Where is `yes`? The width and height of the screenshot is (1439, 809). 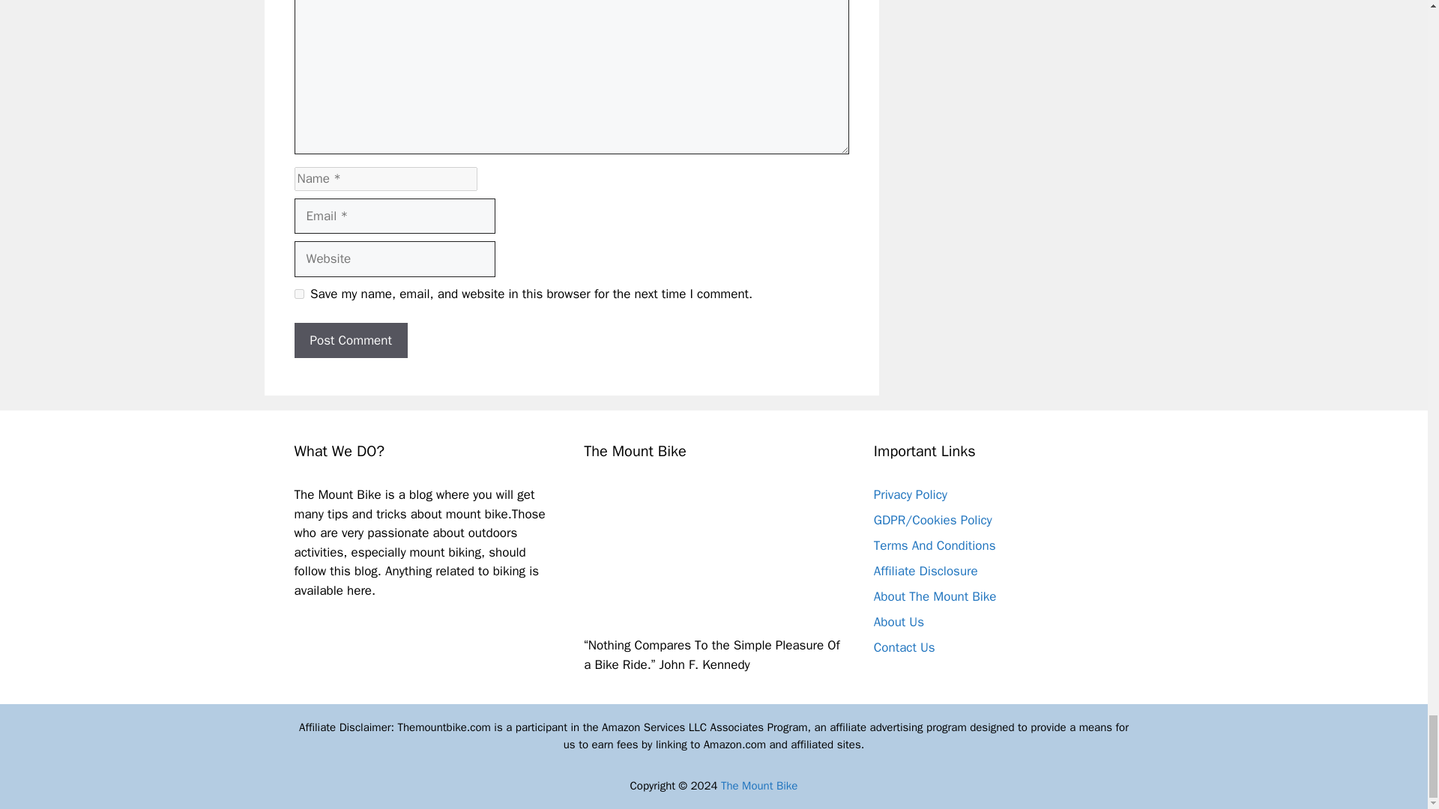 yes is located at coordinates (298, 294).